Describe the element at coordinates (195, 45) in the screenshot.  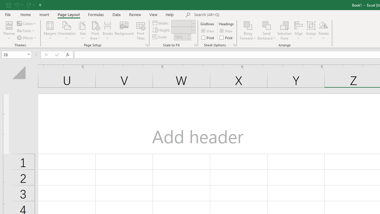
I see `Page Setup` at that location.